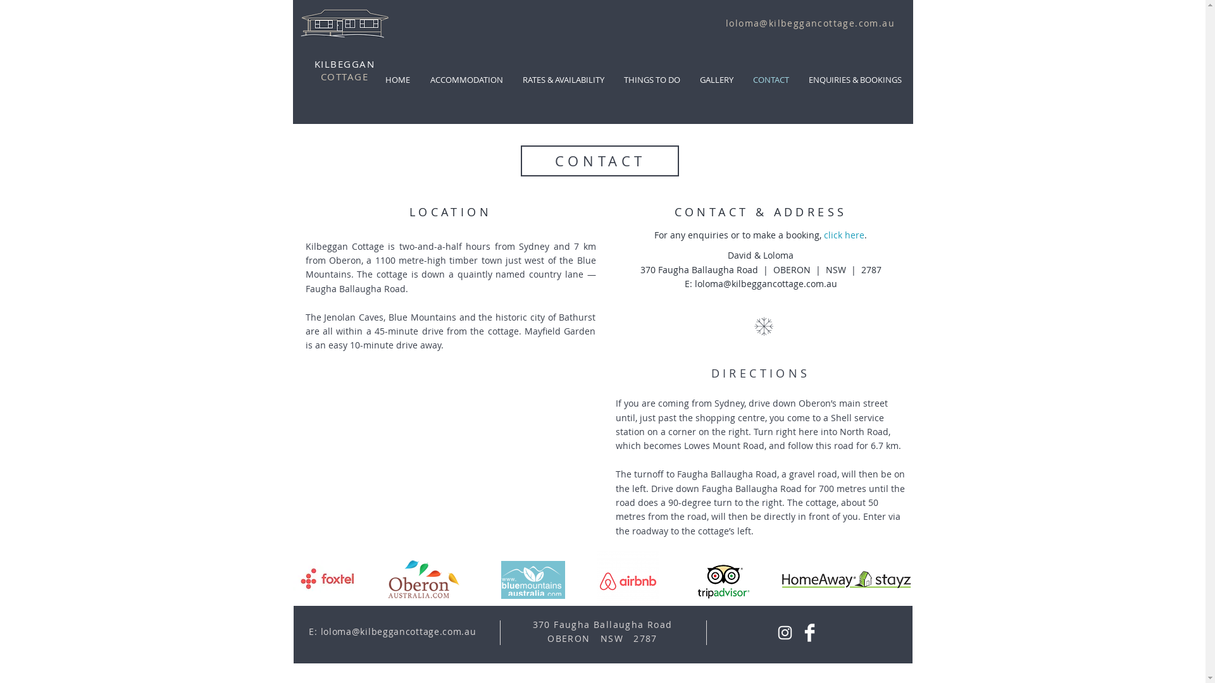  I want to click on loloma@kilbeggancottage.com.au, so click(766, 283).